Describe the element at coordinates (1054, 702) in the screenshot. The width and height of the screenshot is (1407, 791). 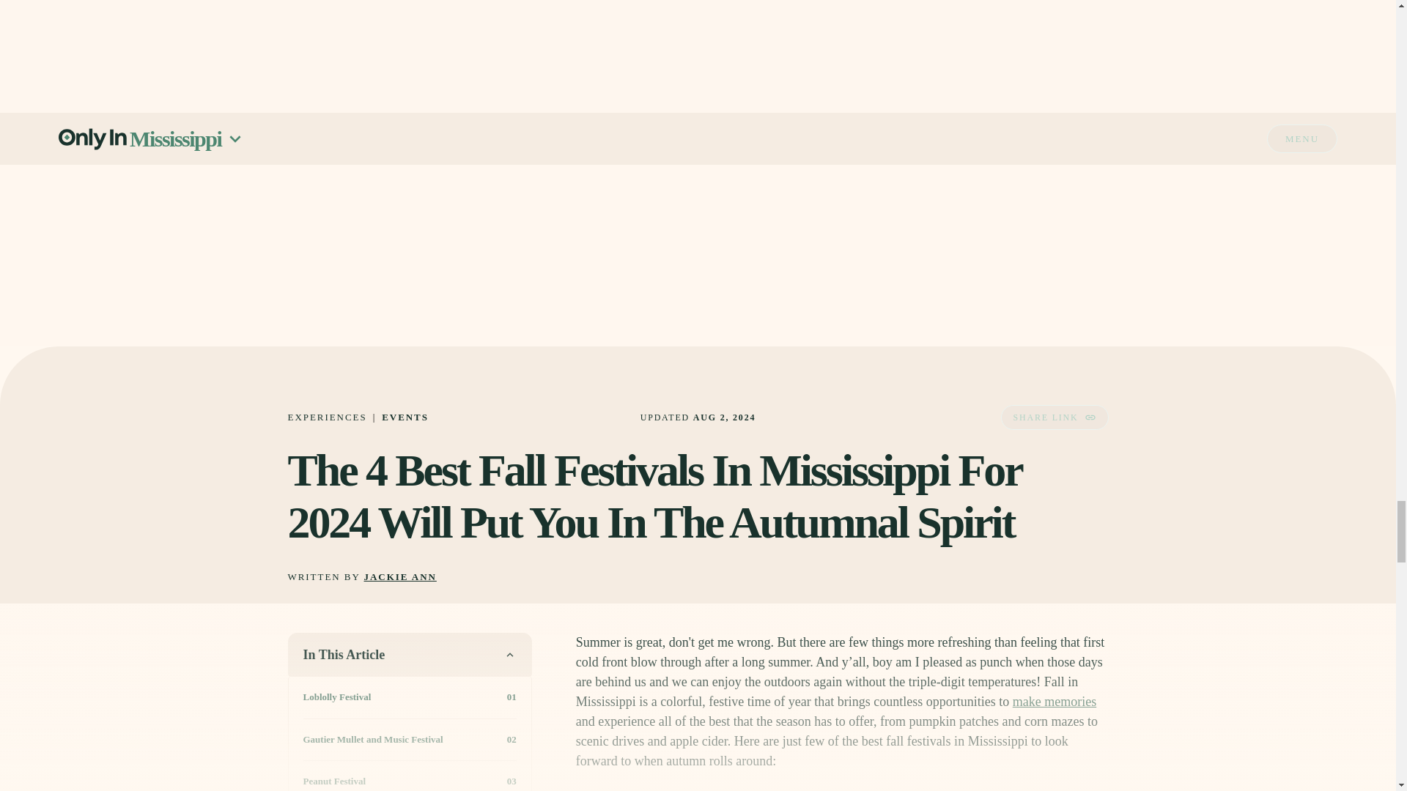
I see `make memories` at that location.